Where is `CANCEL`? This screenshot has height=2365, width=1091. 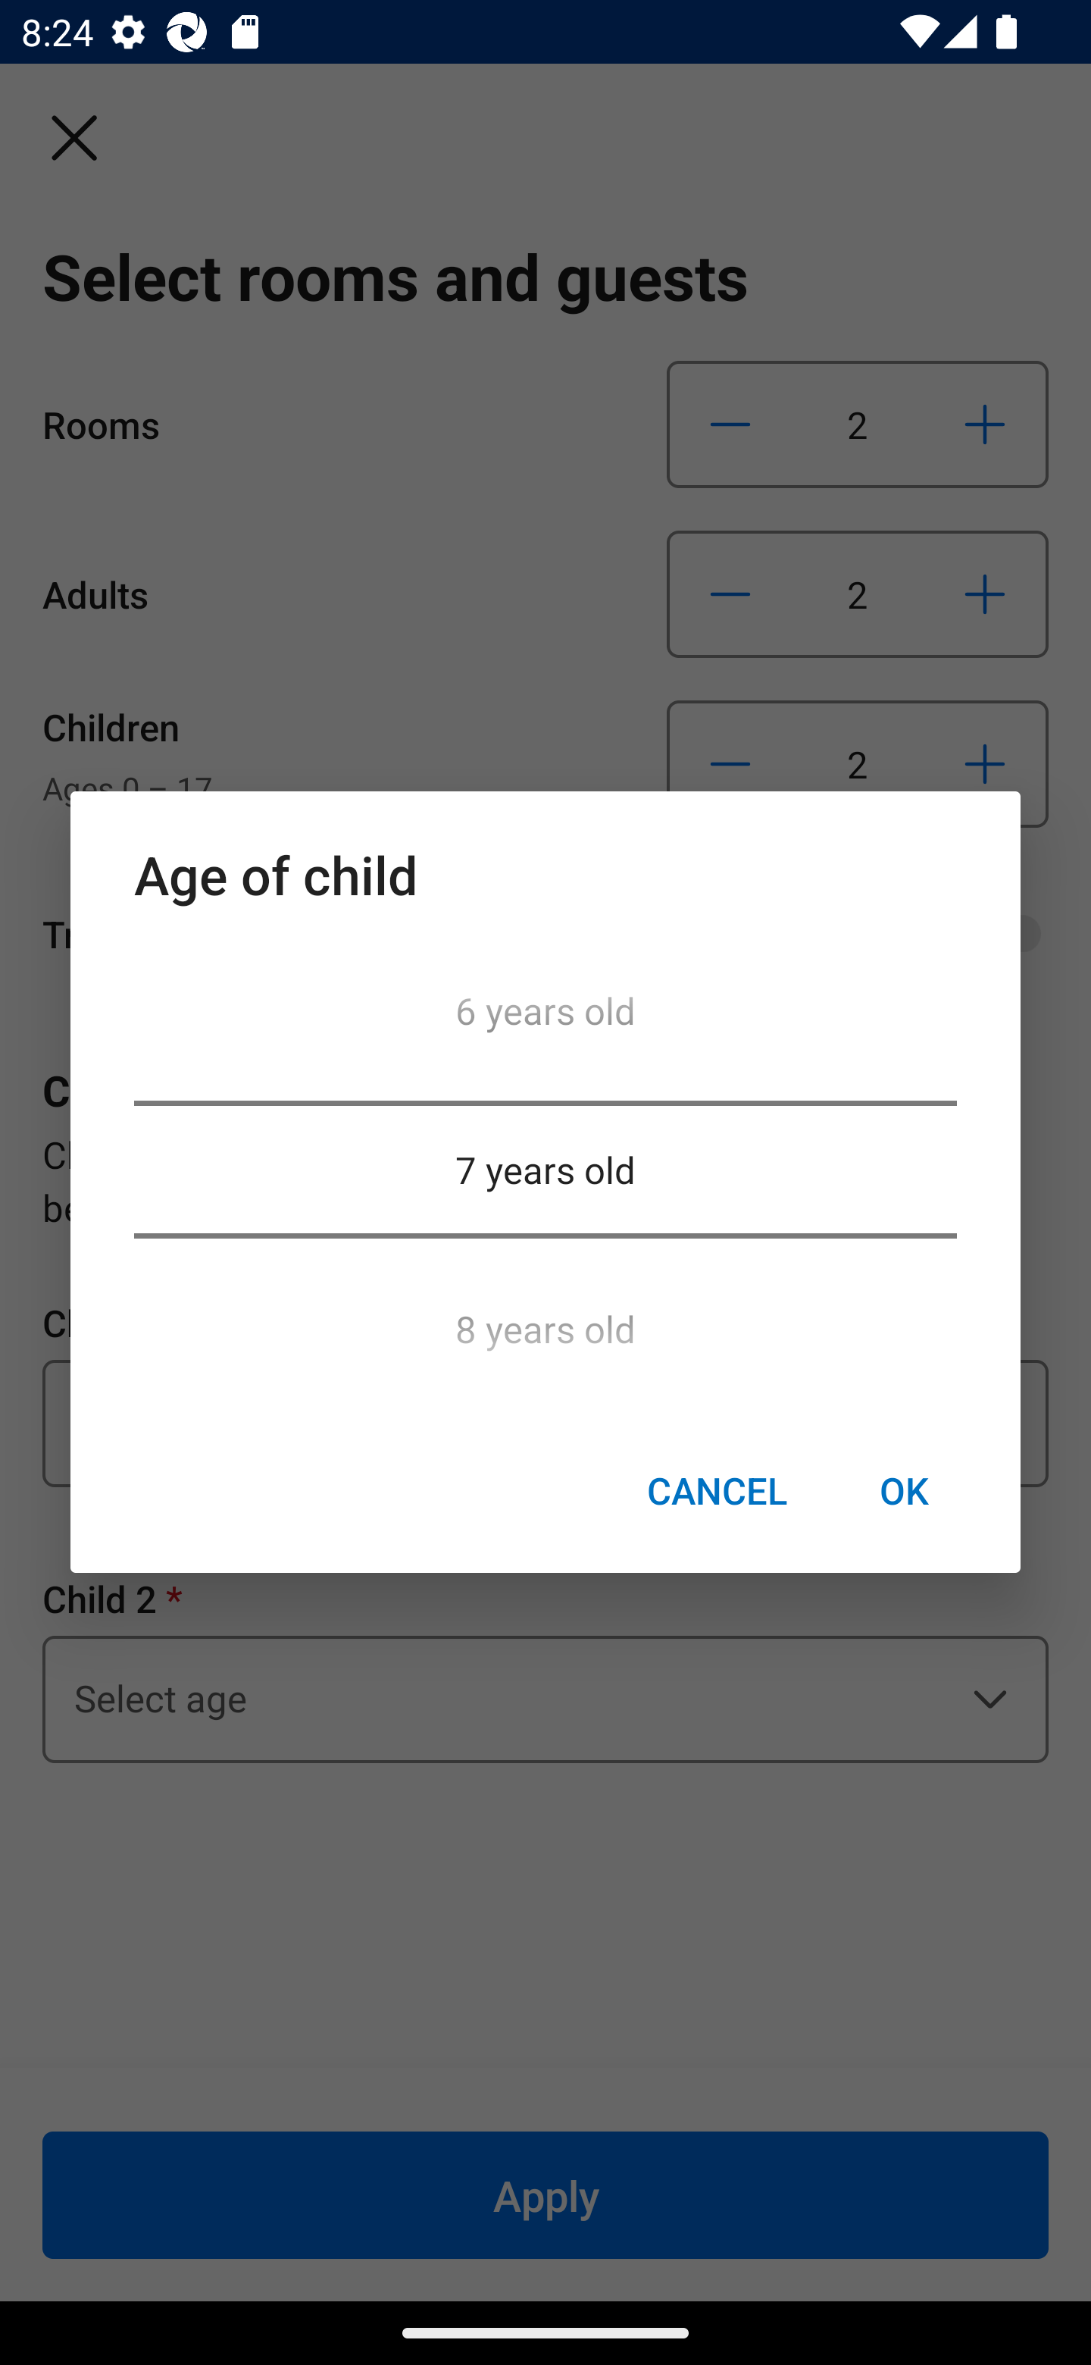
CANCEL is located at coordinates (717, 1491).